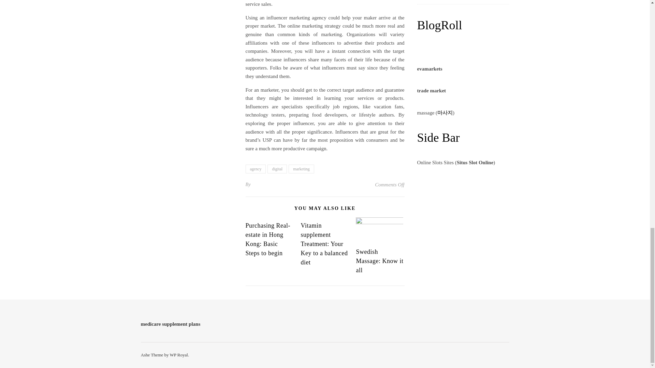 The width and height of the screenshot is (655, 368). Describe the element at coordinates (277, 169) in the screenshot. I see `digital` at that location.